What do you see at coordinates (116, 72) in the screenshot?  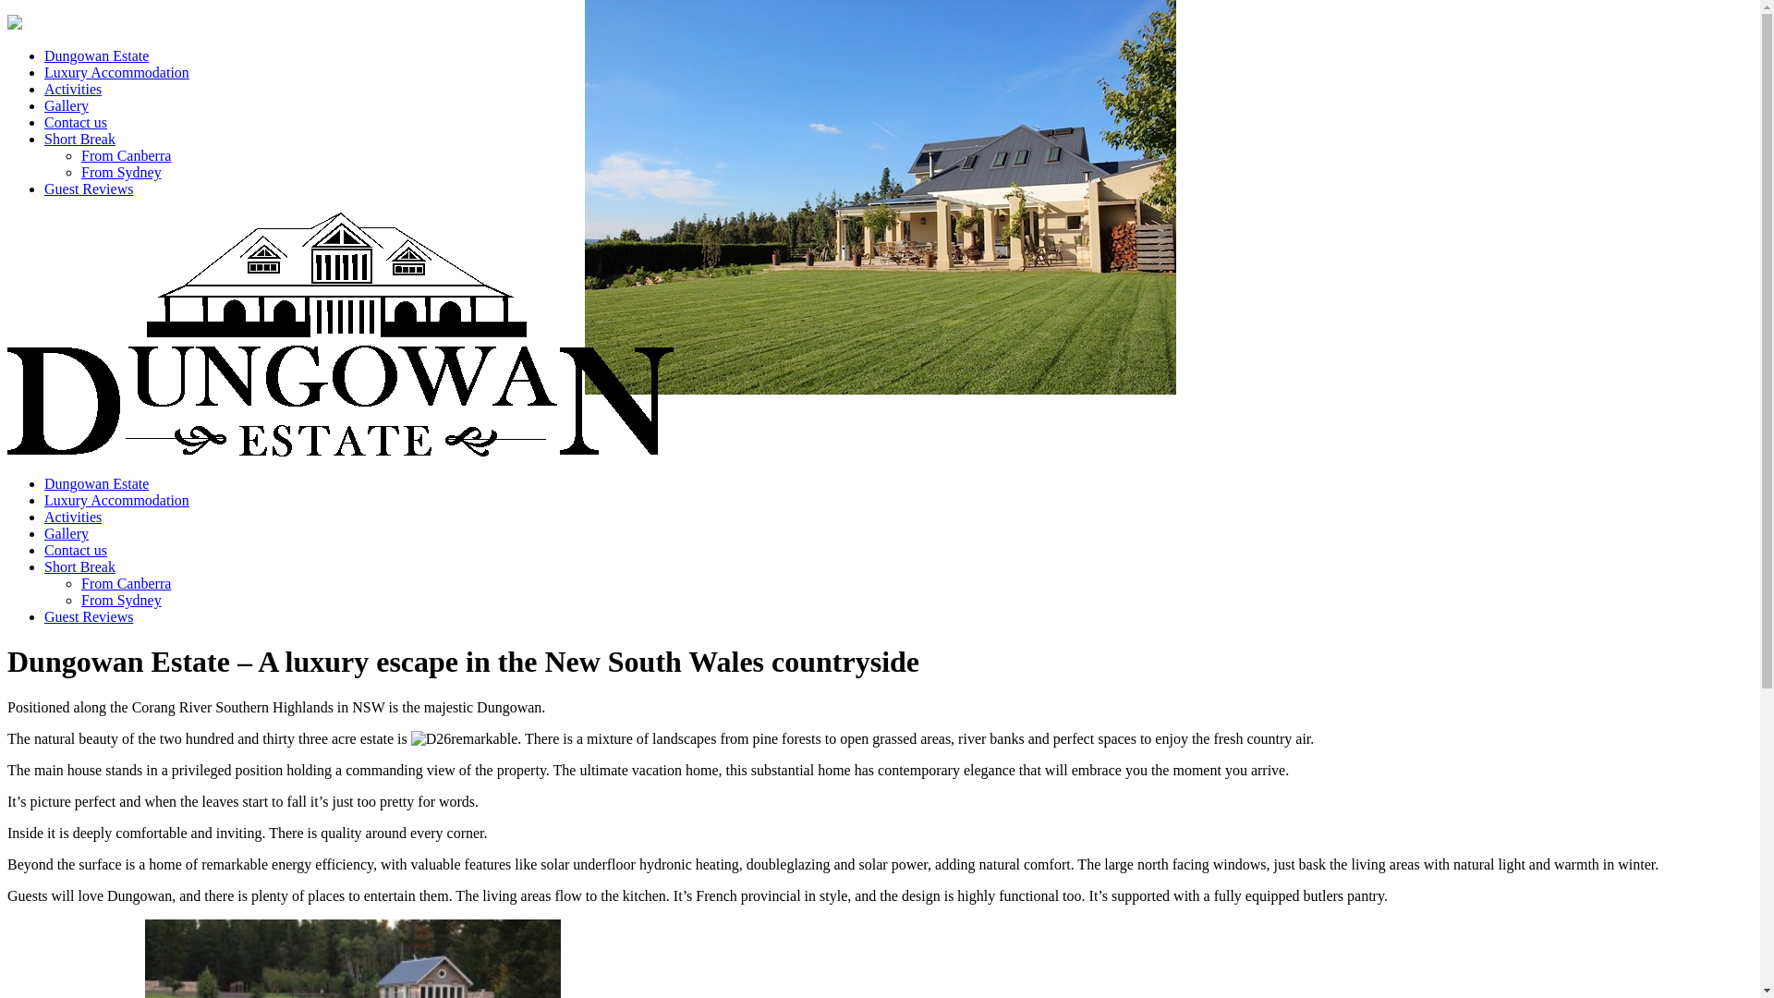 I see `Luxury Accommodation` at bounding box center [116, 72].